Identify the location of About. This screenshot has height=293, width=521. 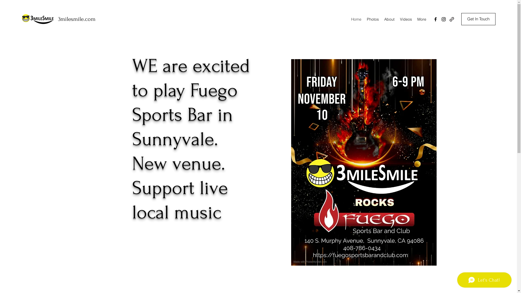
(389, 19).